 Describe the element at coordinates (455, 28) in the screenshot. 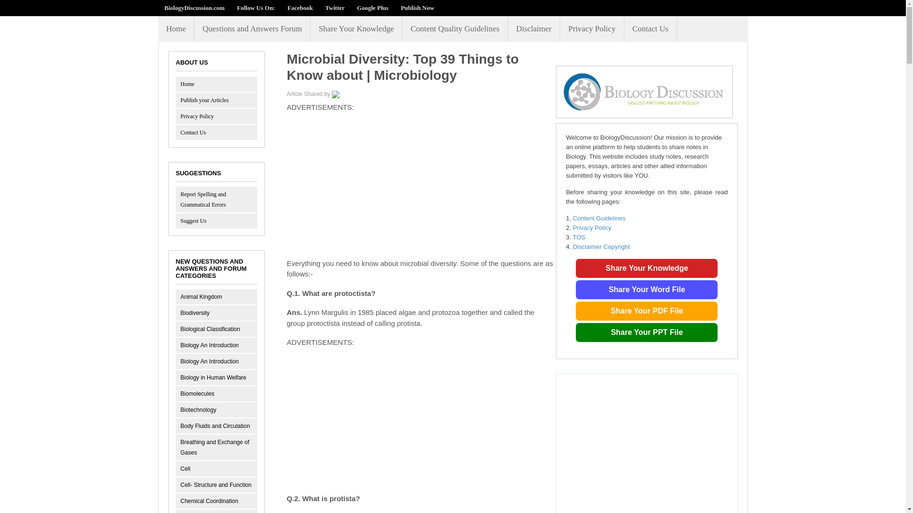

I see `Content Quality Guidelines` at that location.